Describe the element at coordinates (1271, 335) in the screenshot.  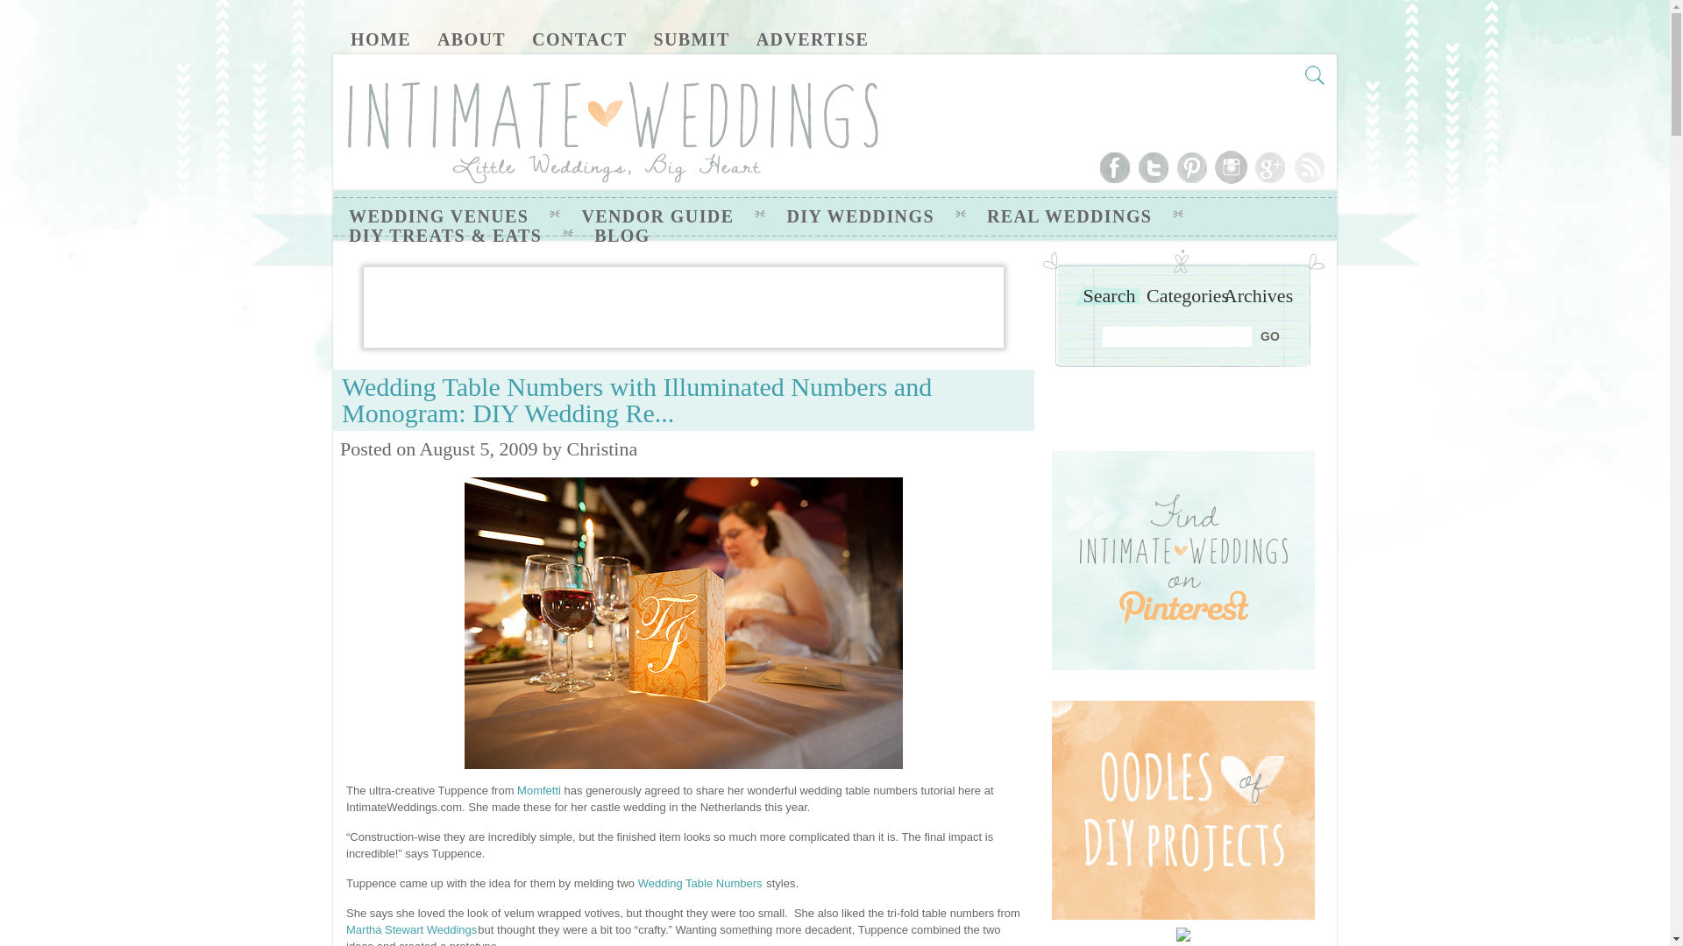
I see `GO` at that location.